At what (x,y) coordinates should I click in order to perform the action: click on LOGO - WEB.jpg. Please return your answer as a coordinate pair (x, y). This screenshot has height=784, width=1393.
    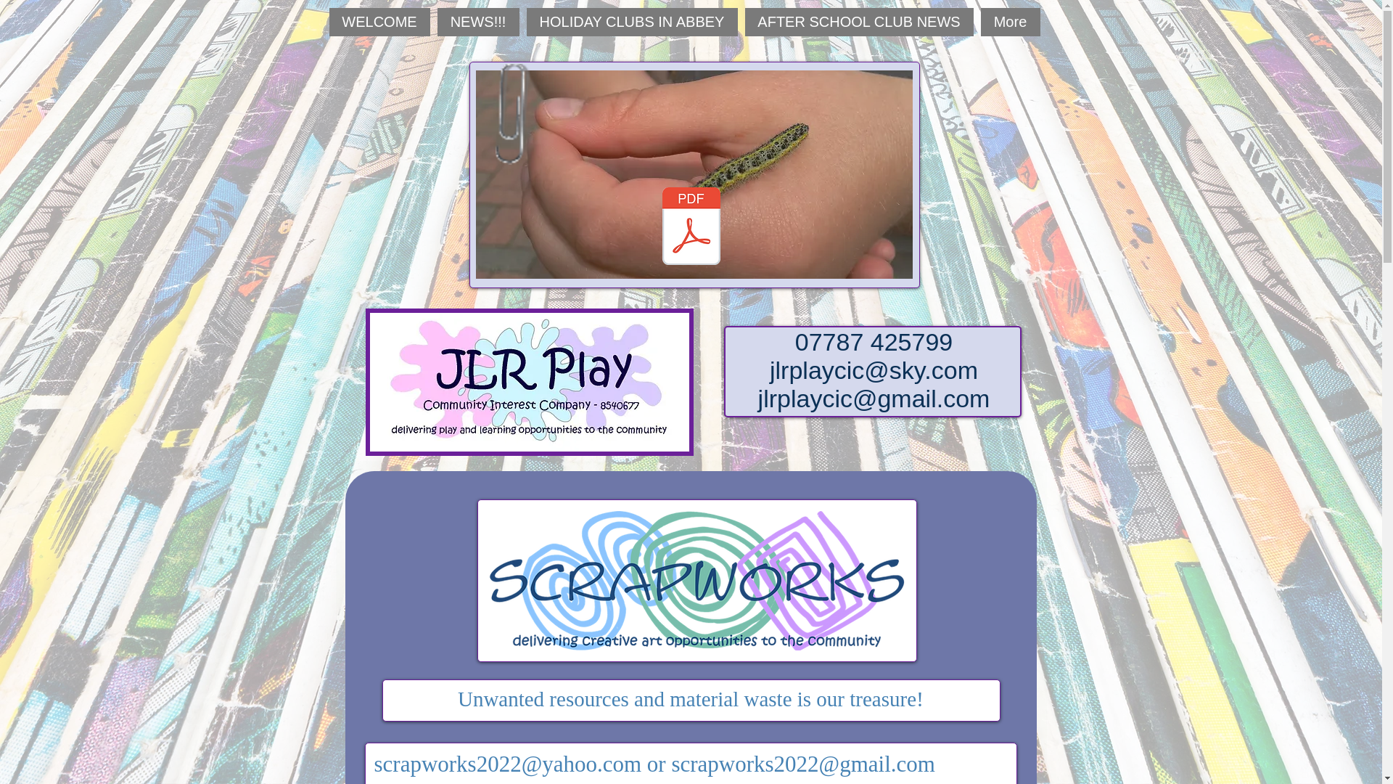
    Looking at the image, I should click on (530, 382).